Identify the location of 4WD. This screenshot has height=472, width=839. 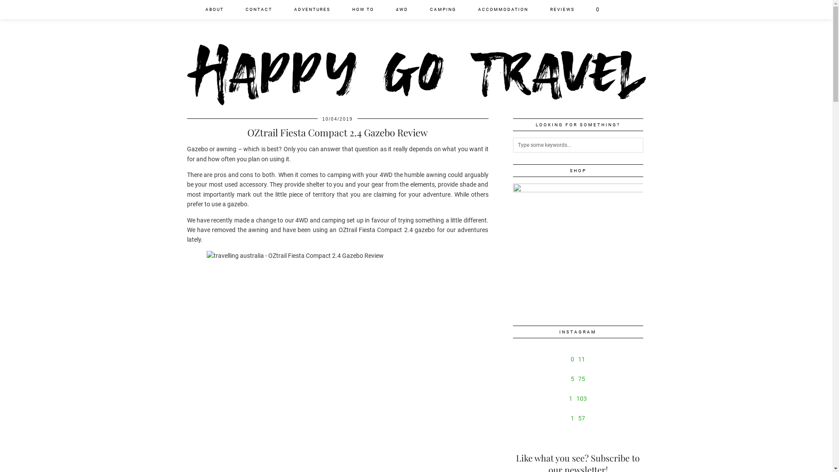
(402, 10).